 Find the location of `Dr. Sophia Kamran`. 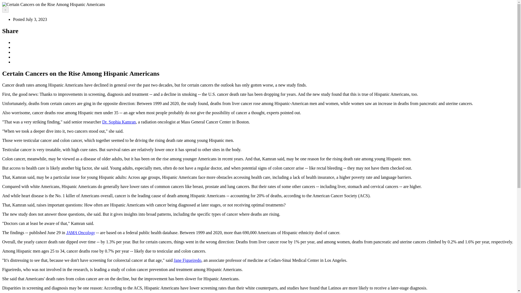

Dr. Sophia Kamran is located at coordinates (119, 122).